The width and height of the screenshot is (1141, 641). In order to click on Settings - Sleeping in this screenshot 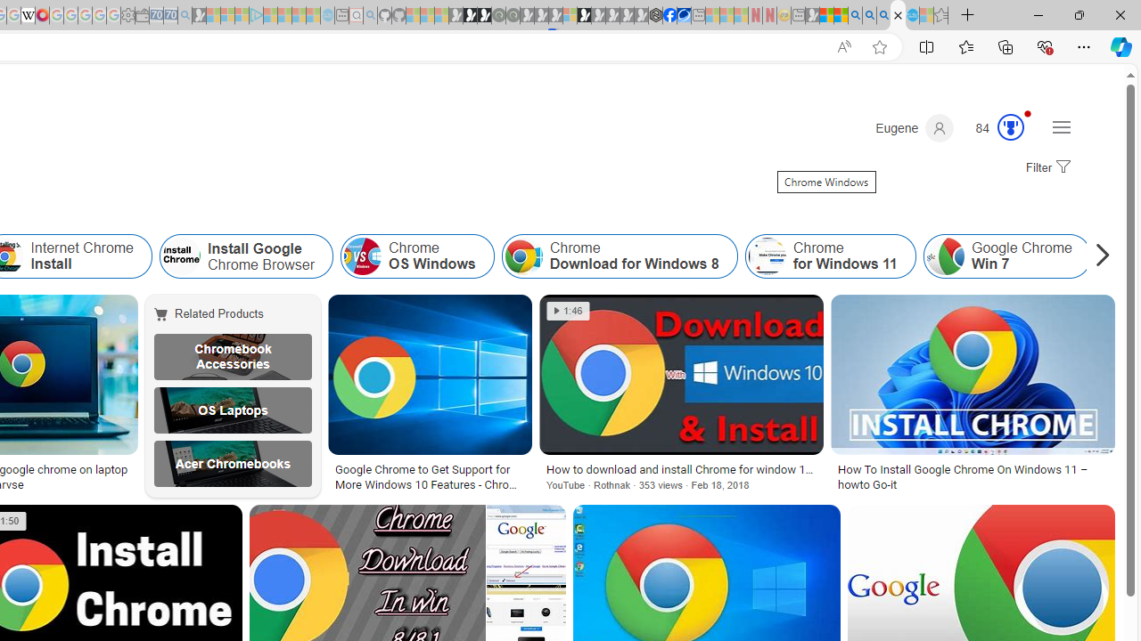, I will do `click(127, 16)`.